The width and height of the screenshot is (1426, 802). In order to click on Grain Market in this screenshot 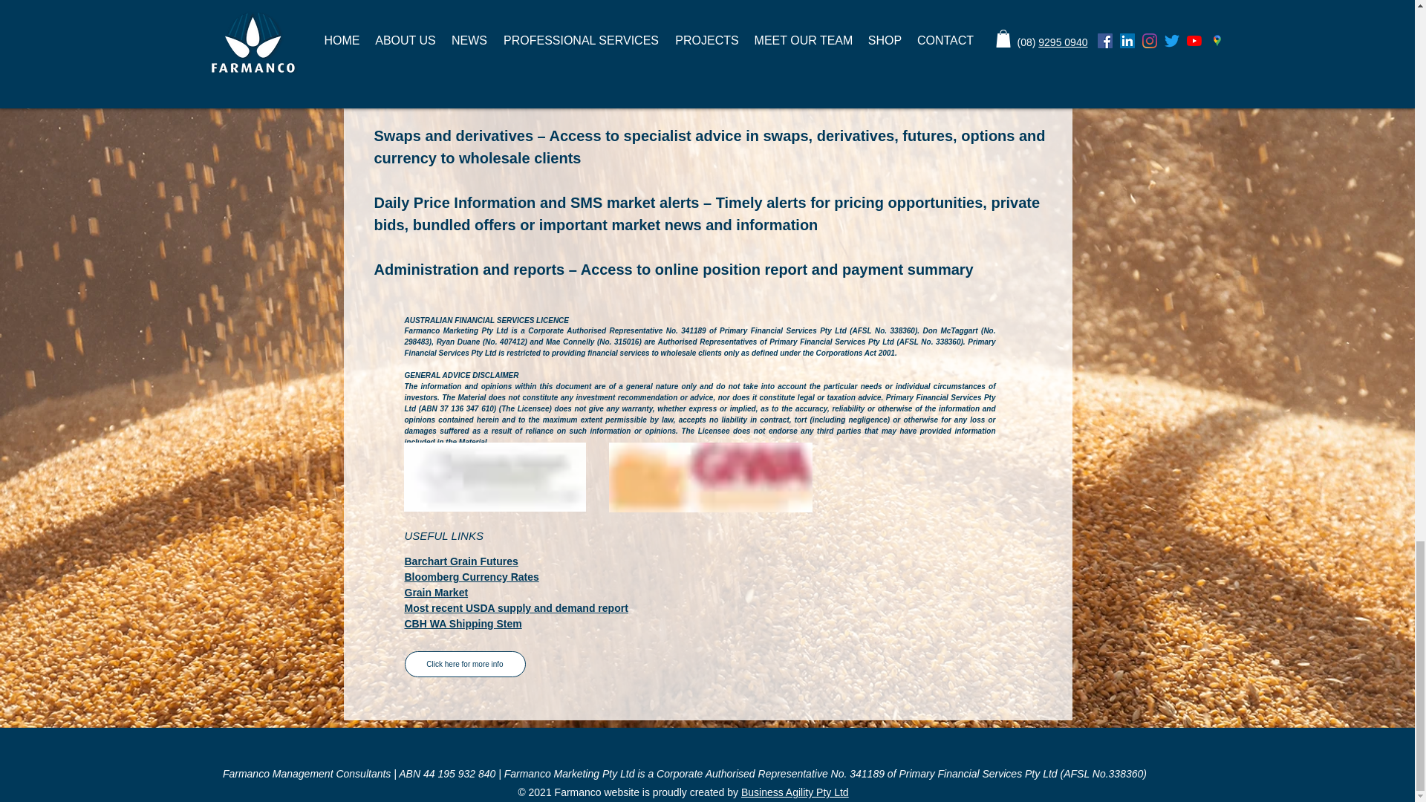, I will do `click(435, 592)`.